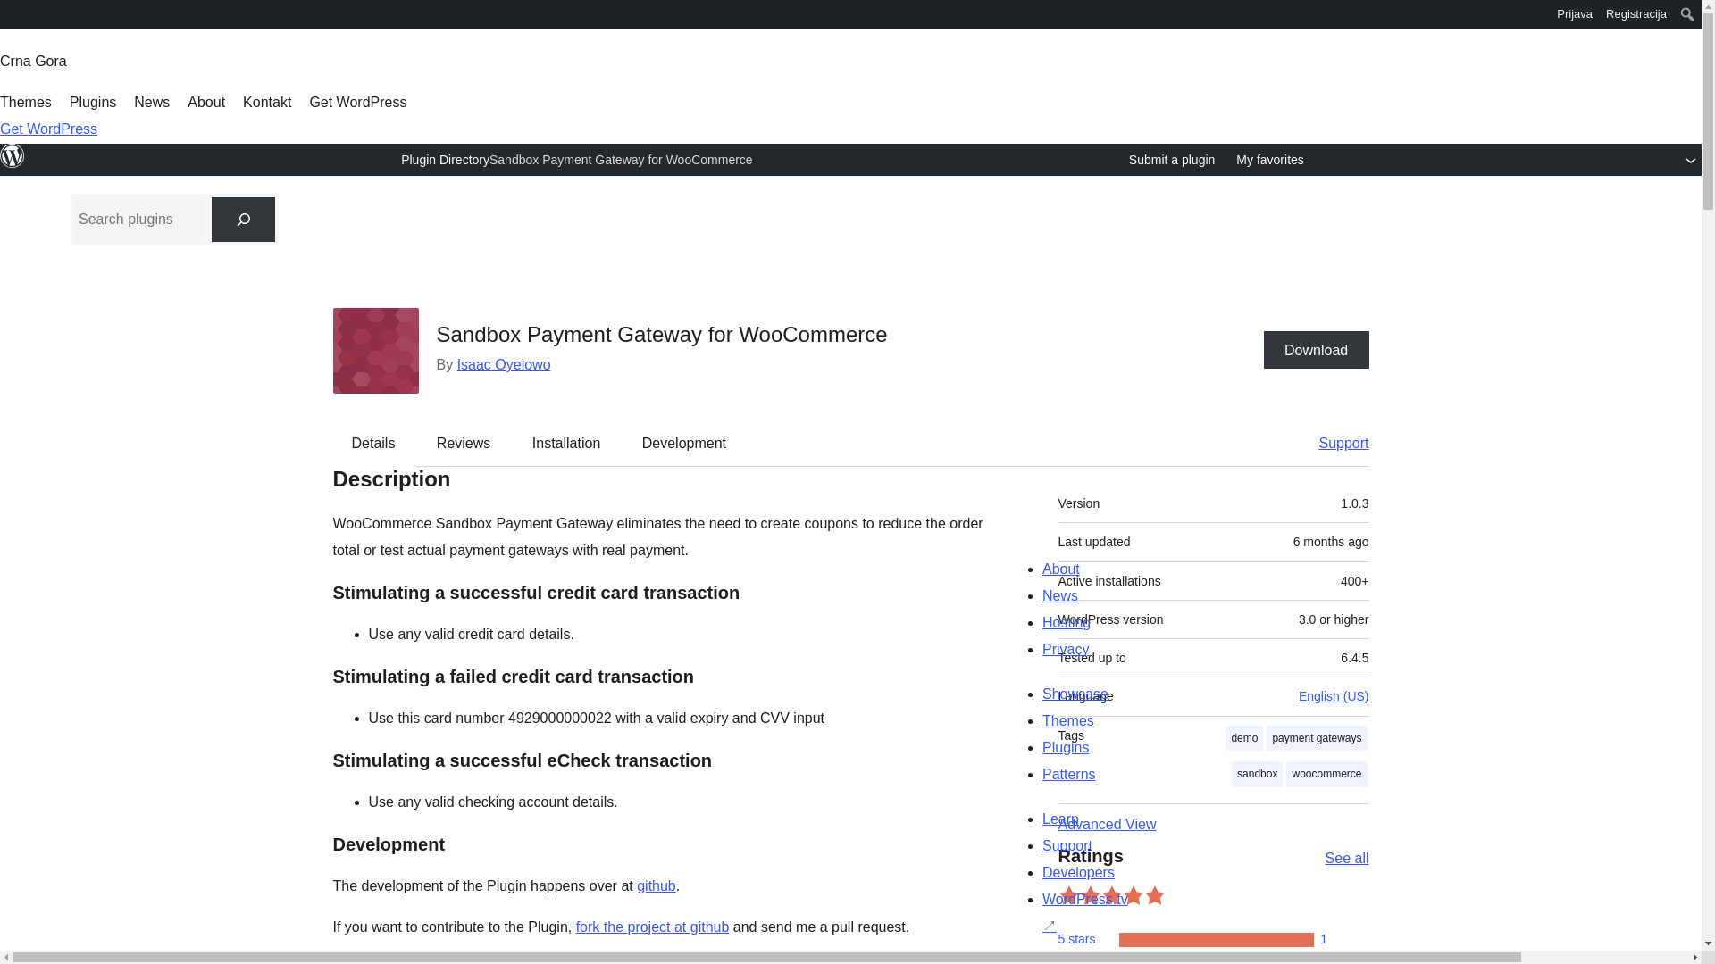 The image size is (1715, 964). Describe the element at coordinates (357, 102) in the screenshot. I see `Get WordPress` at that location.